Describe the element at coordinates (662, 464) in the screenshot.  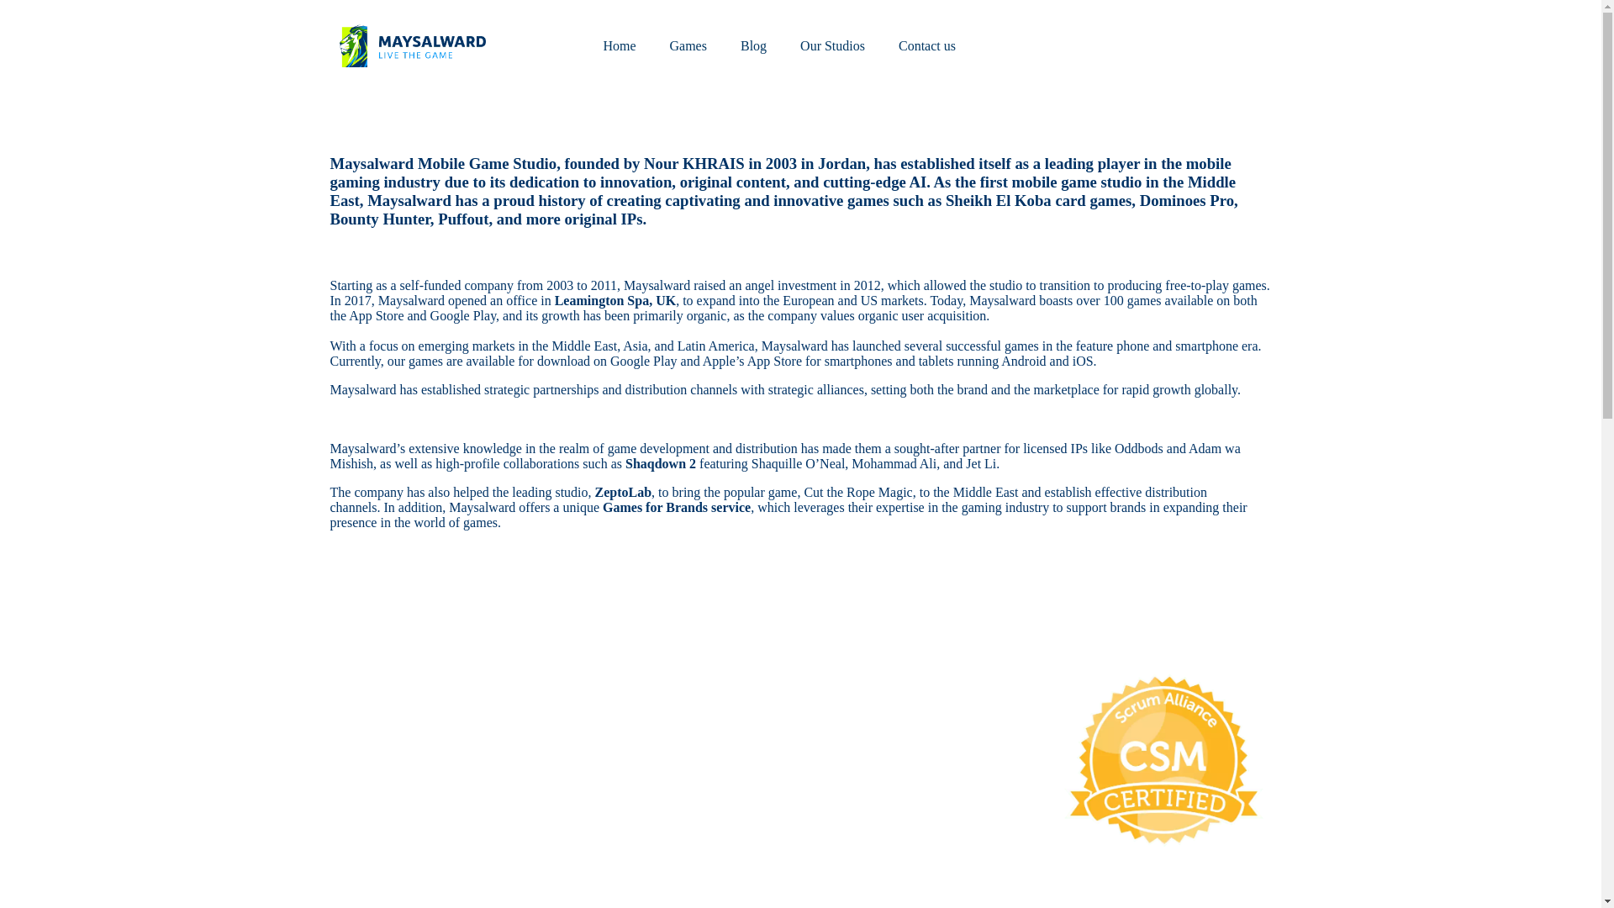
I see `Shaqdown 2` at that location.